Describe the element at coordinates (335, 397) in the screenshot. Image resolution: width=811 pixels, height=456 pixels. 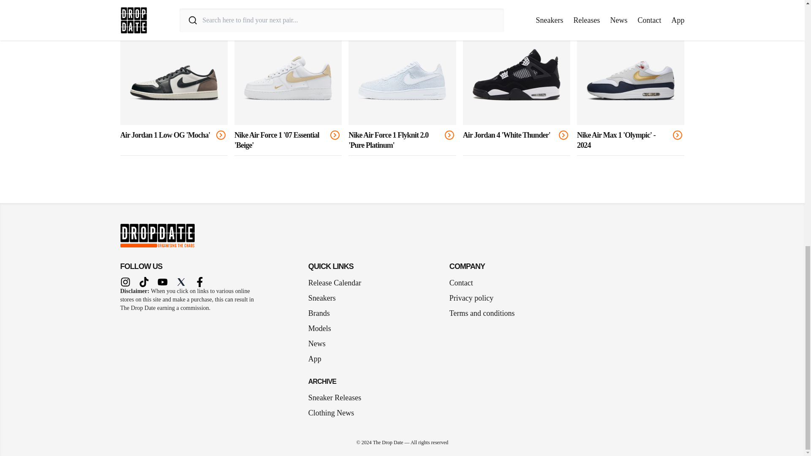
I see `Sneaker Releases` at that location.